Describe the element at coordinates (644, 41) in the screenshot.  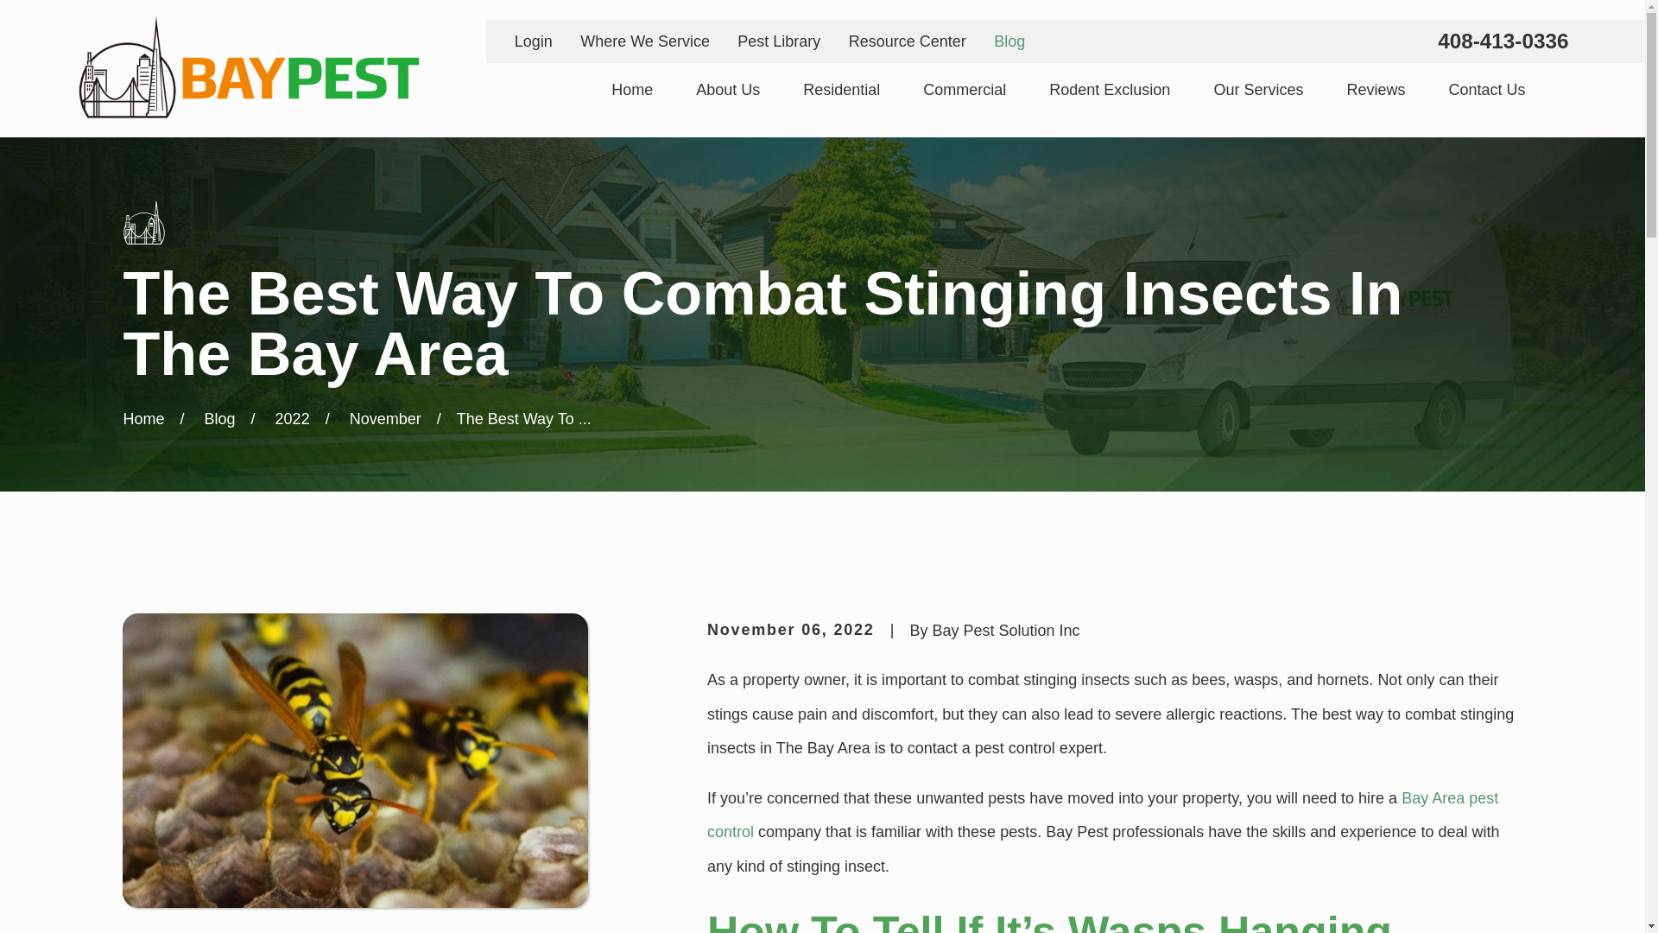
I see `Where We Service` at that location.